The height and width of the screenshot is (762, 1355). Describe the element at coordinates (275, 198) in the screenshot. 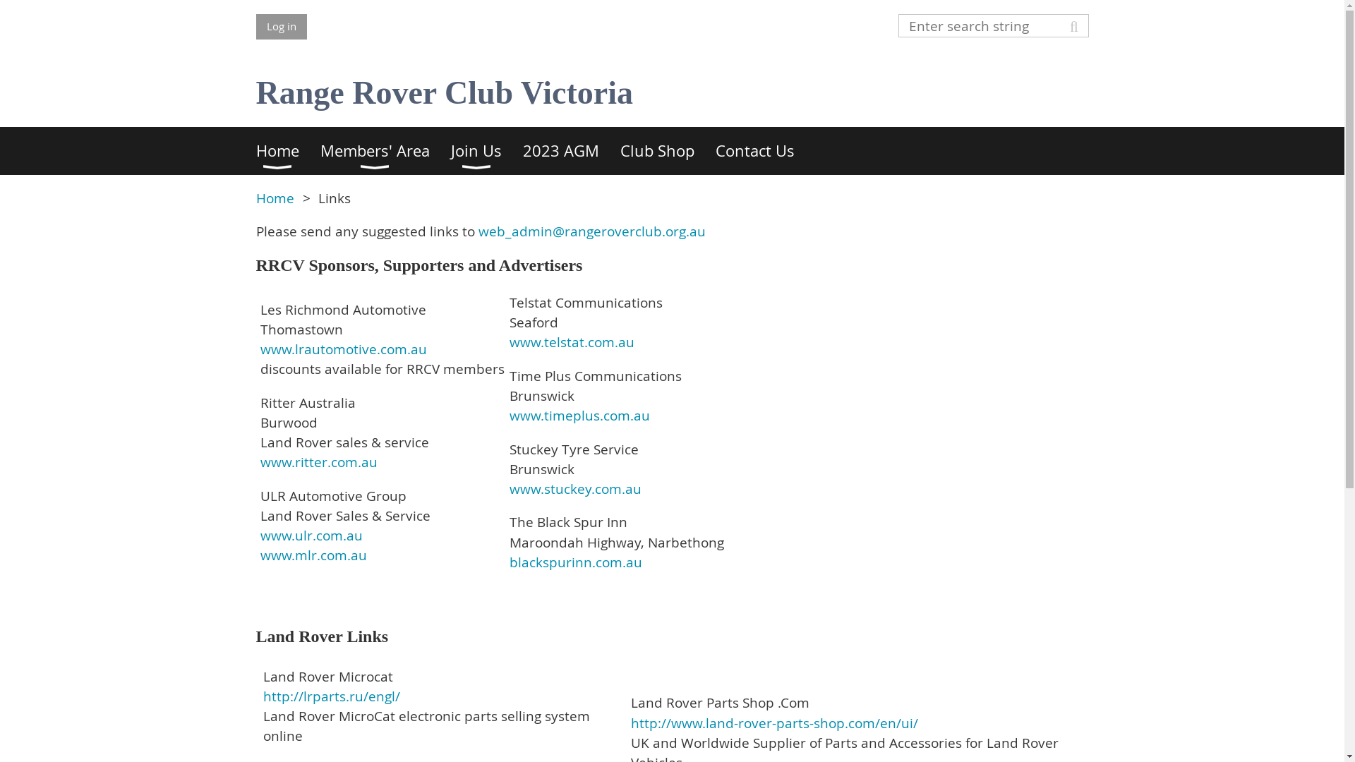

I see `Home` at that location.